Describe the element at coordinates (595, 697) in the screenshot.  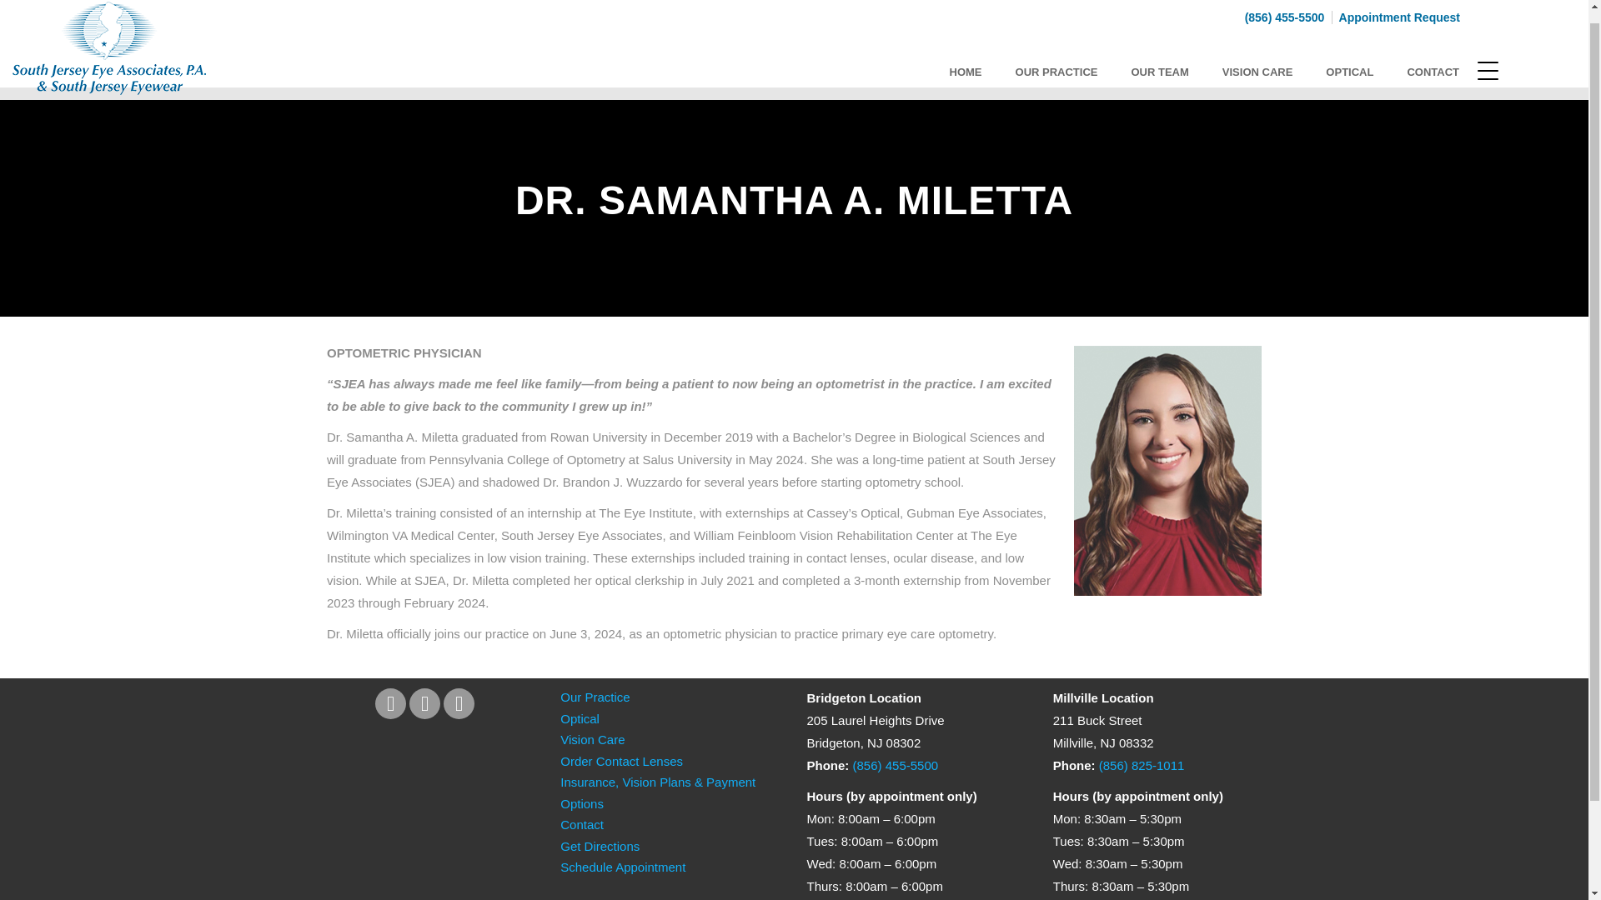
I see `Our Practice` at that location.